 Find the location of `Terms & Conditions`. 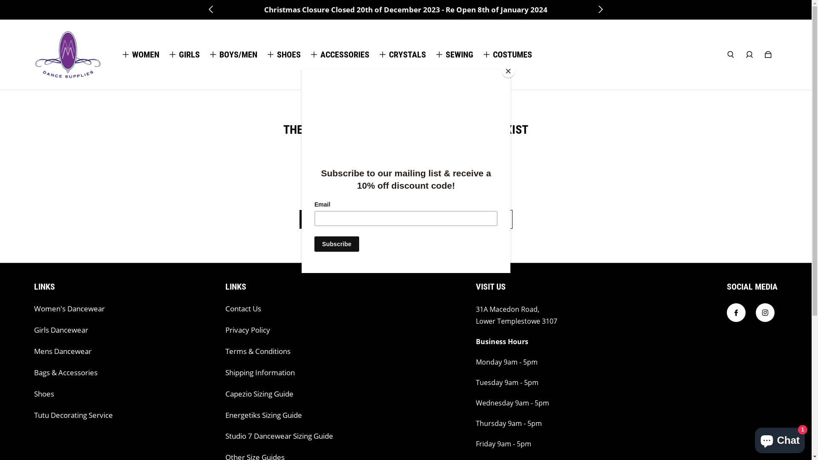

Terms & Conditions is located at coordinates (258, 351).